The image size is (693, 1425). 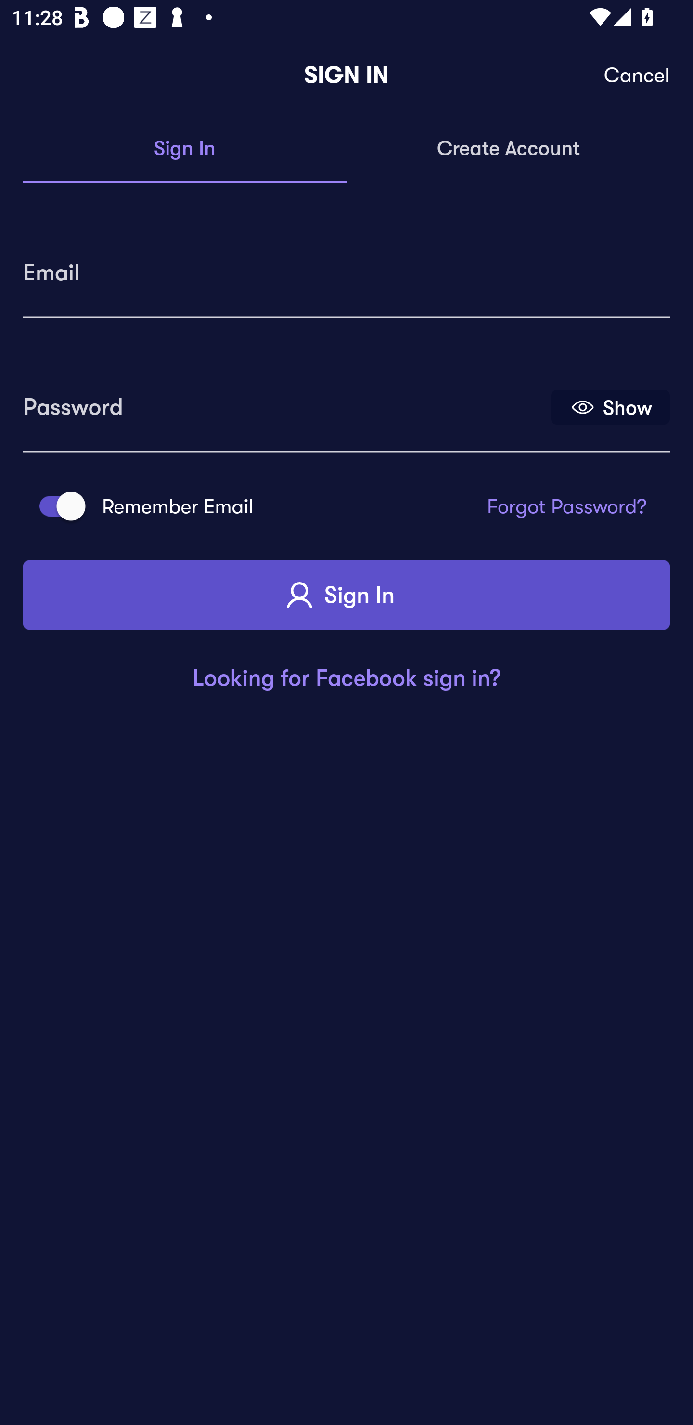 I want to click on Show Password Show, so click(x=610, y=406).